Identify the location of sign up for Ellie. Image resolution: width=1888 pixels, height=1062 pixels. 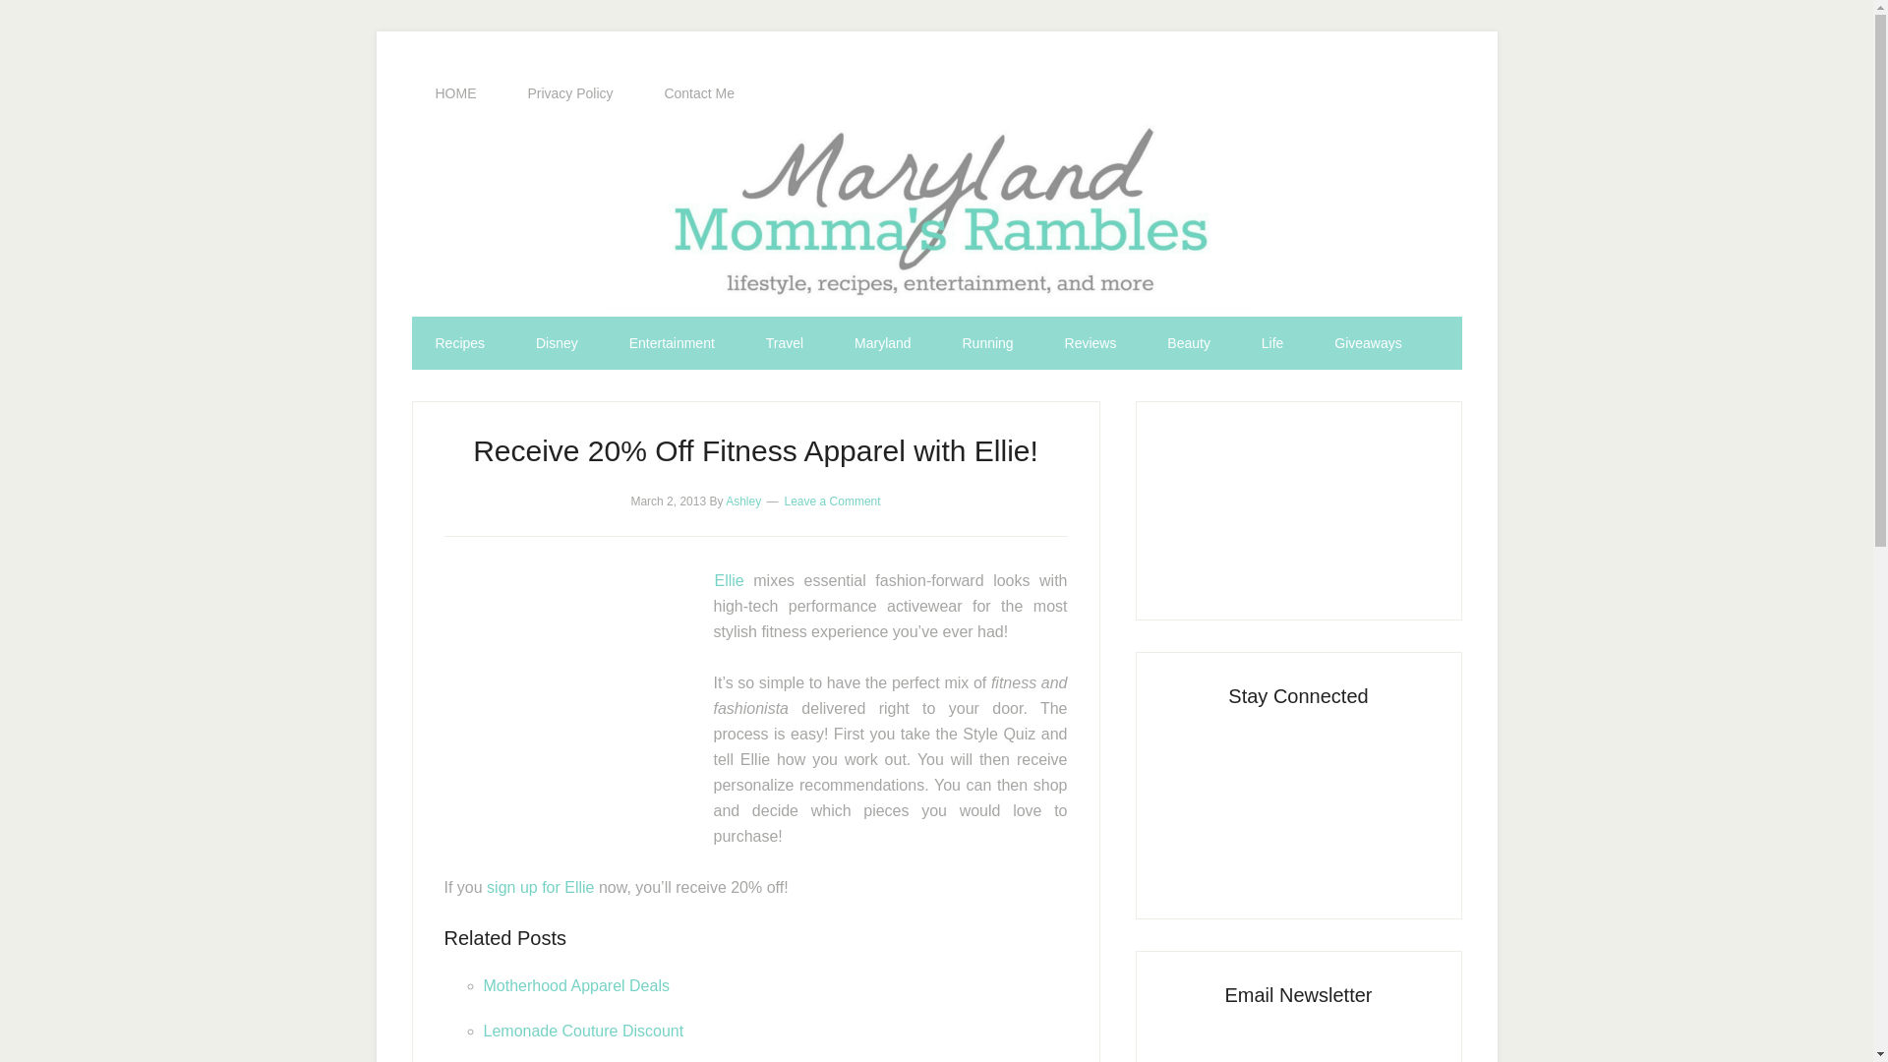
(539, 887).